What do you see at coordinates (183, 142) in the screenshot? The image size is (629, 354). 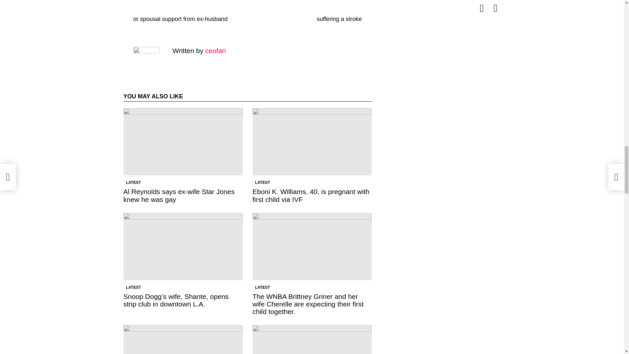 I see `Al Reynolds says ex-wife Star Jones knew he was gay` at bounding box center [183, 142].